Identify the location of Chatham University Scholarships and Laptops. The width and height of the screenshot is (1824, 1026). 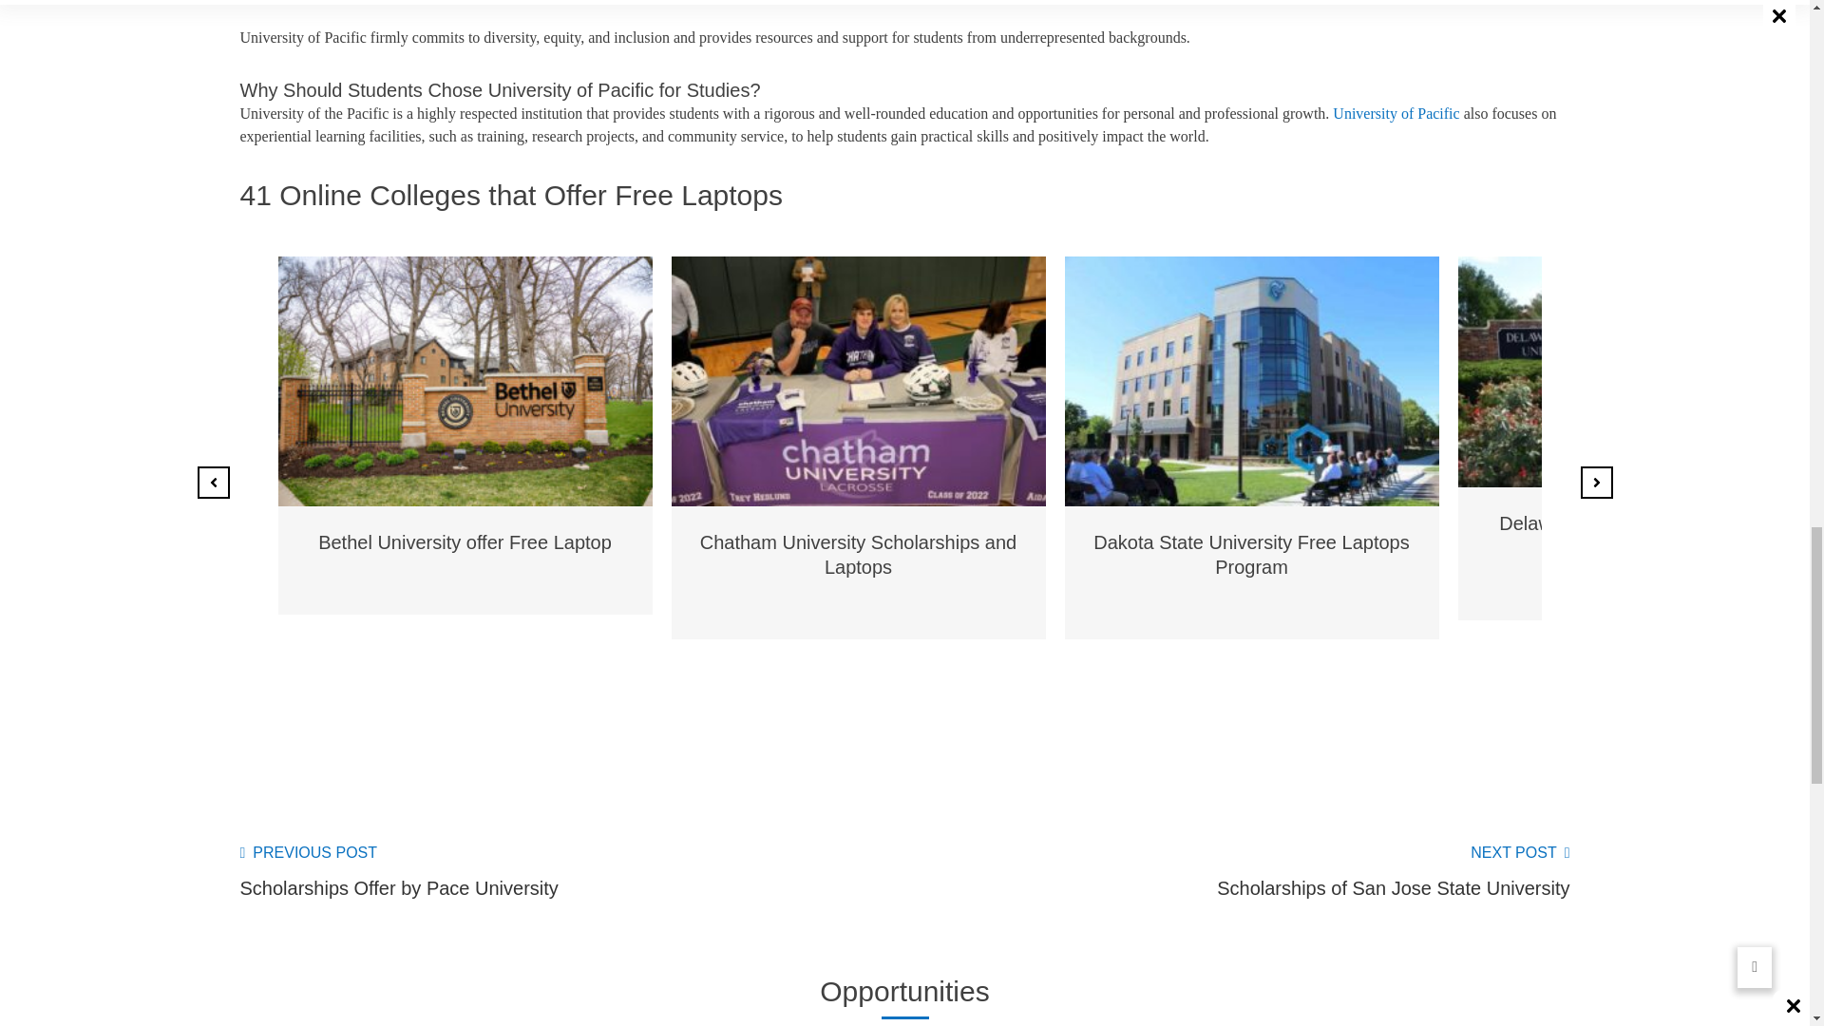
(859, 555).